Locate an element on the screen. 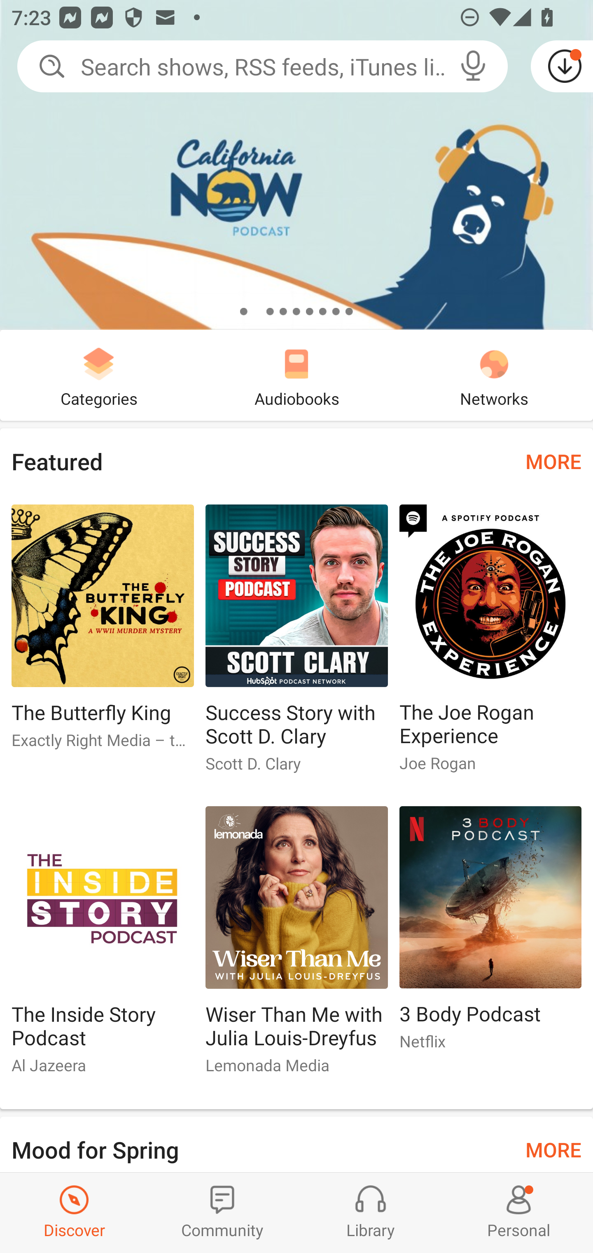 The height and width of the screenshot is (1253, 593). Discover is located at coordinates (74, 1213).